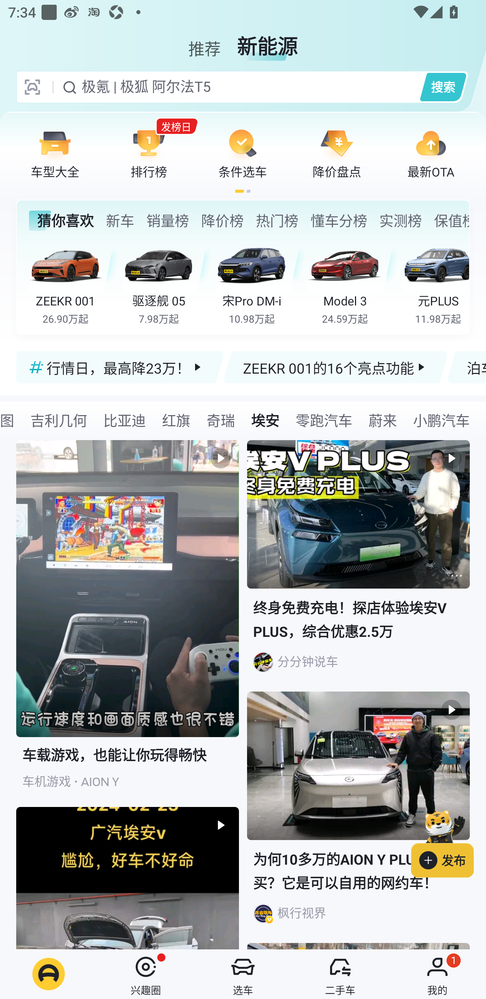  What do you see at coordinates (435, 282) in the screenshot?
I see `元PLUS 11.98万起` at bounding box center [435, 282].